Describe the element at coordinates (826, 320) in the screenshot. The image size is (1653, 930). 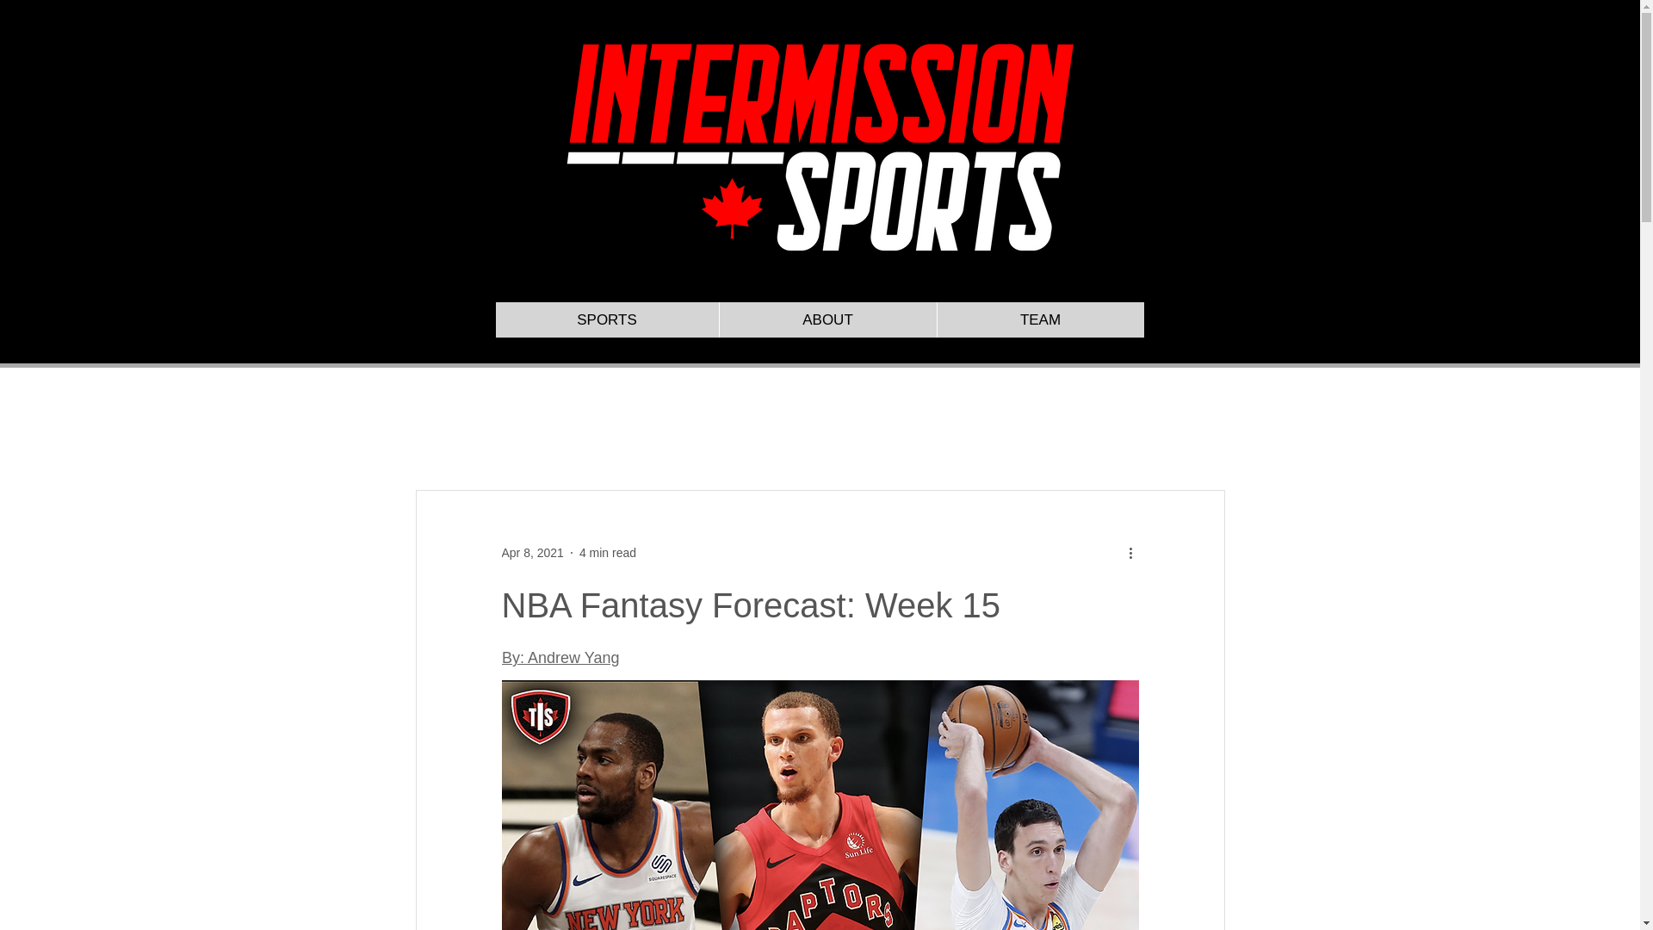
I see `ABOUT` at that location.